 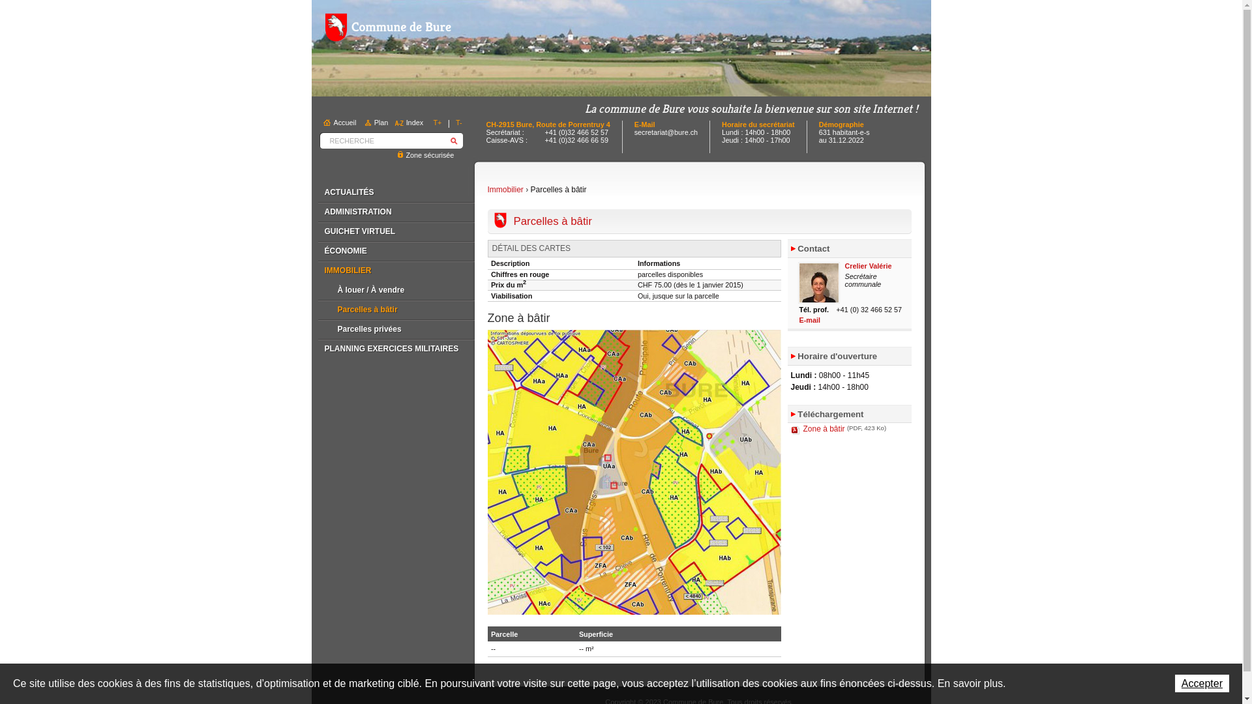 I want to click on Index, so click(x=411, y=123).